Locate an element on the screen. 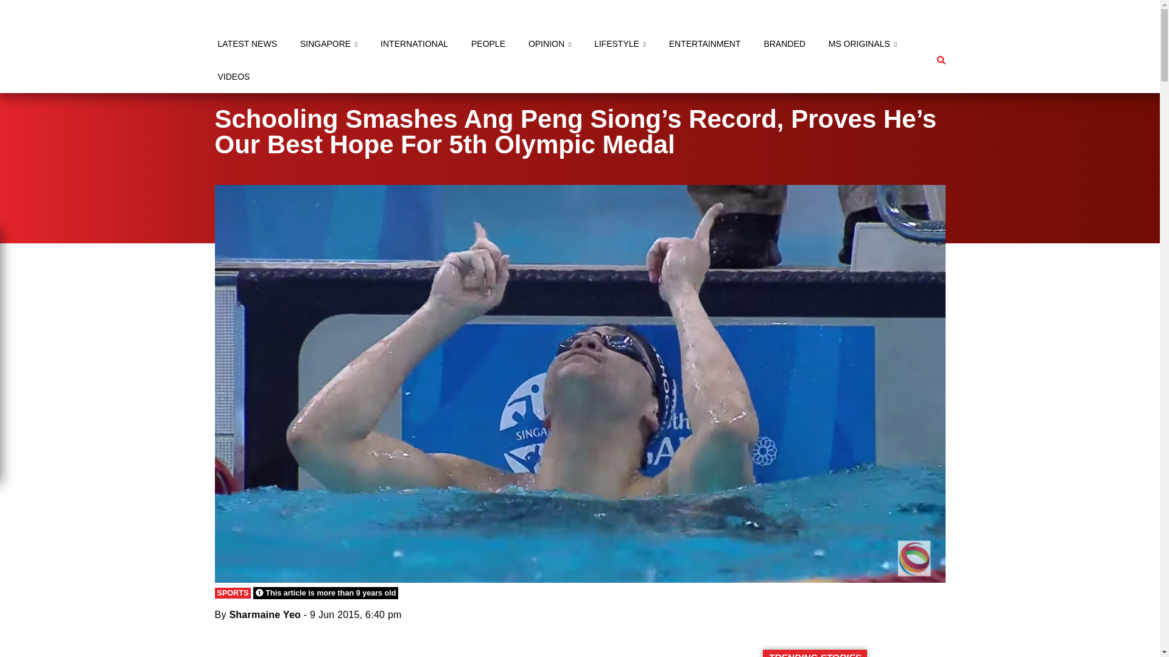 The image size is (1169, 657). View all posts in Sports is located at coordinates (233, 593).